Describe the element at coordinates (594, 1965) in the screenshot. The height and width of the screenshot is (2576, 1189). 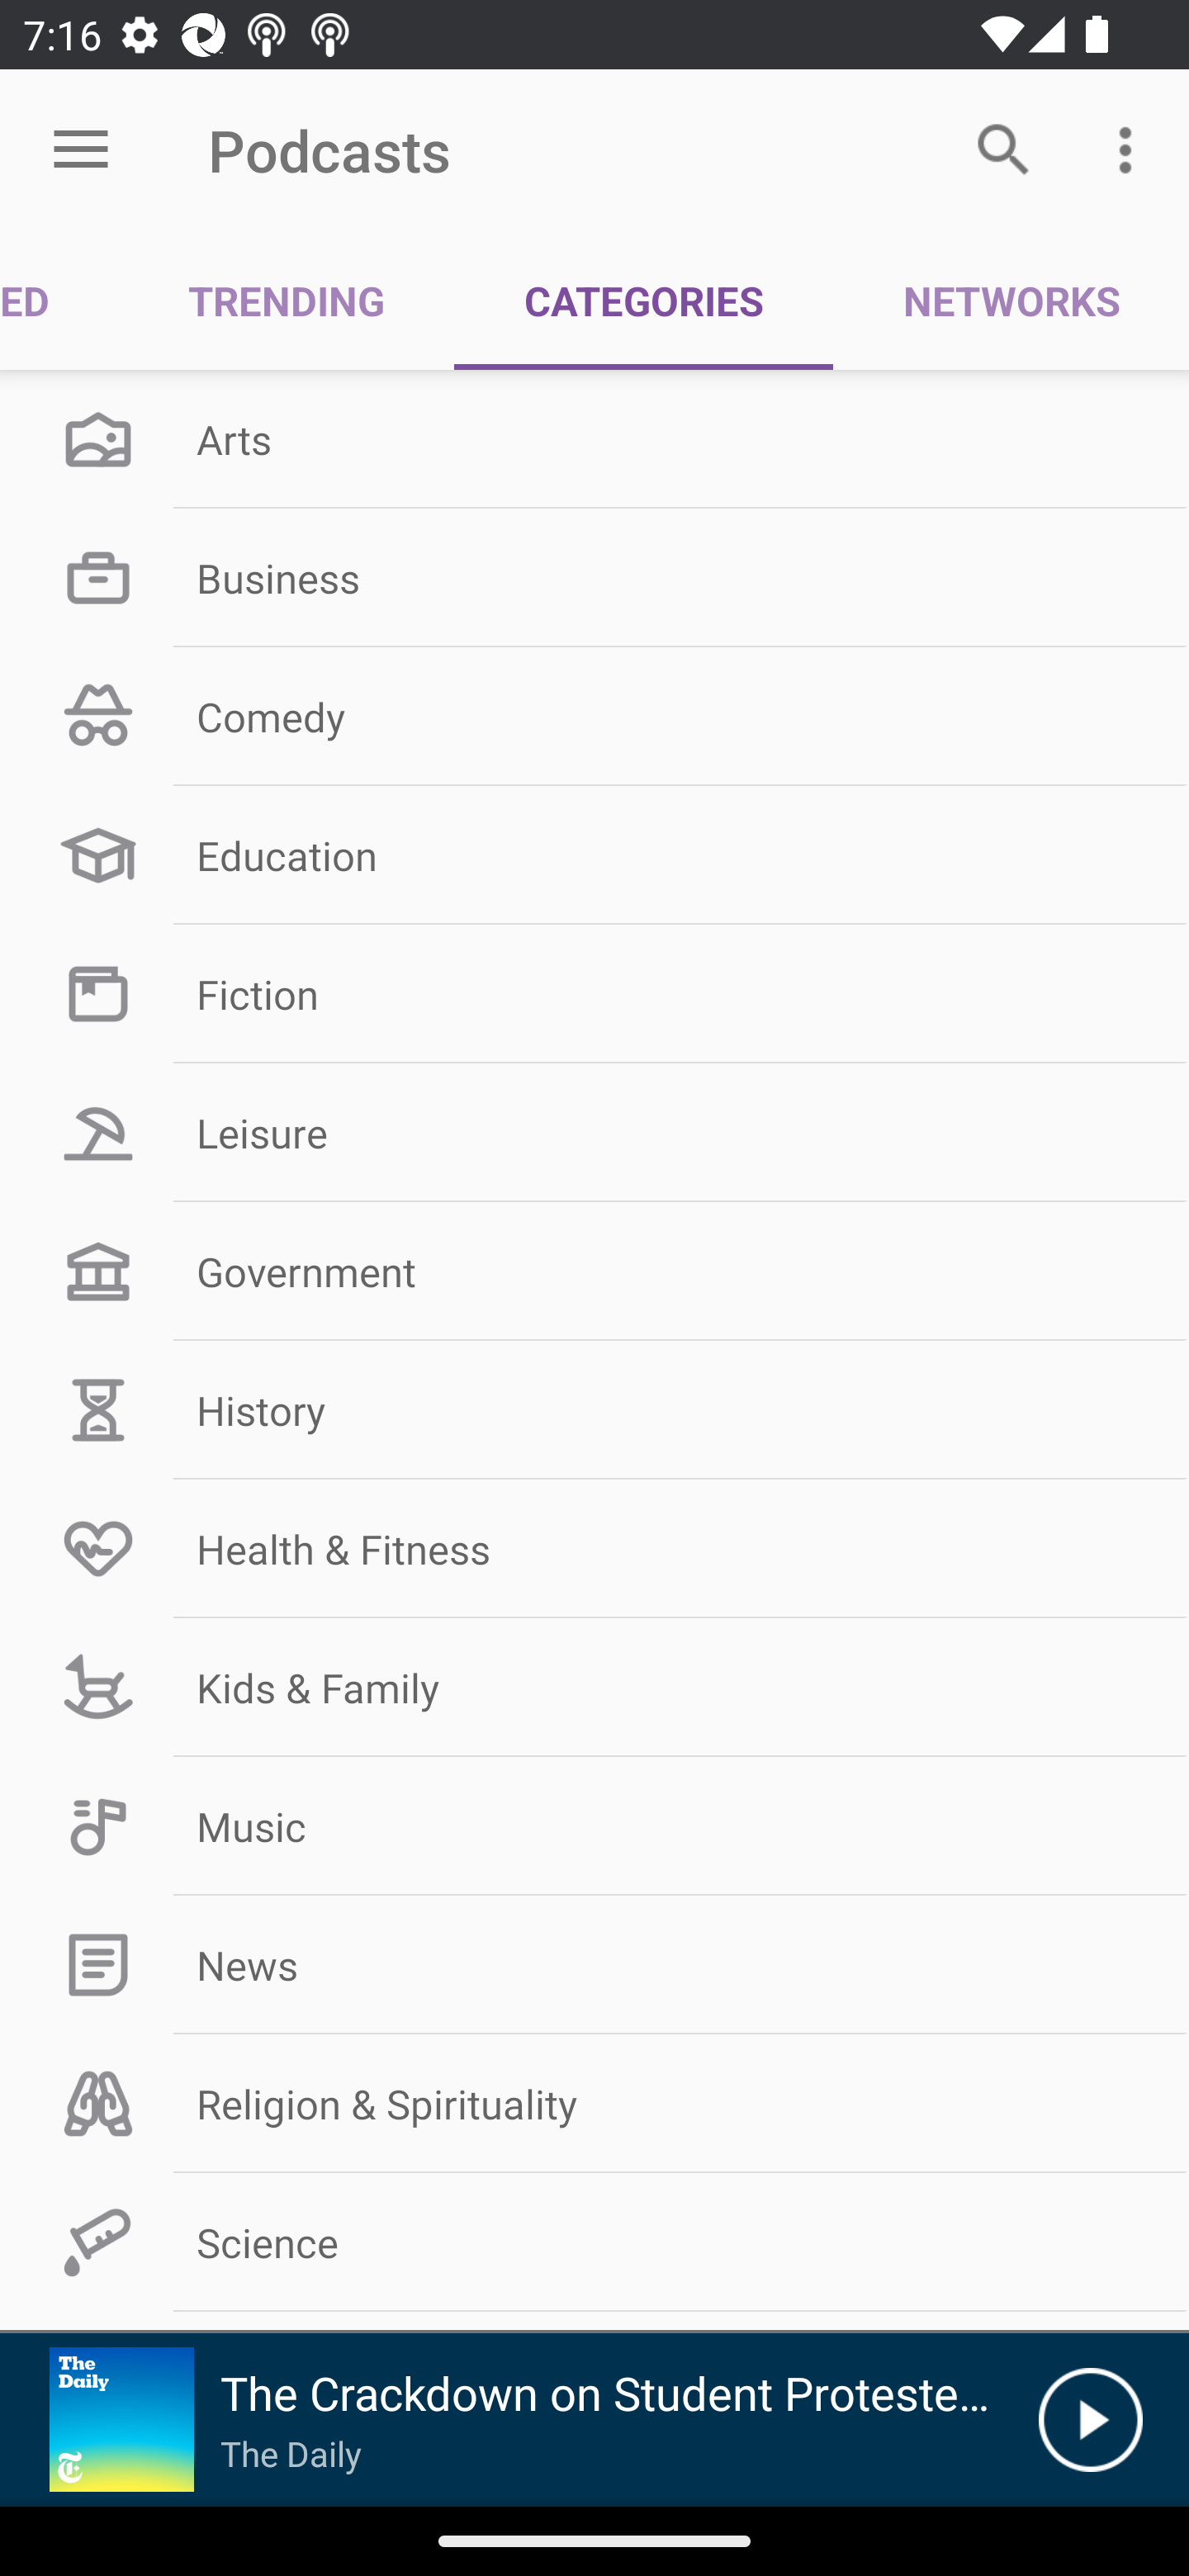
I see `News` at that location.